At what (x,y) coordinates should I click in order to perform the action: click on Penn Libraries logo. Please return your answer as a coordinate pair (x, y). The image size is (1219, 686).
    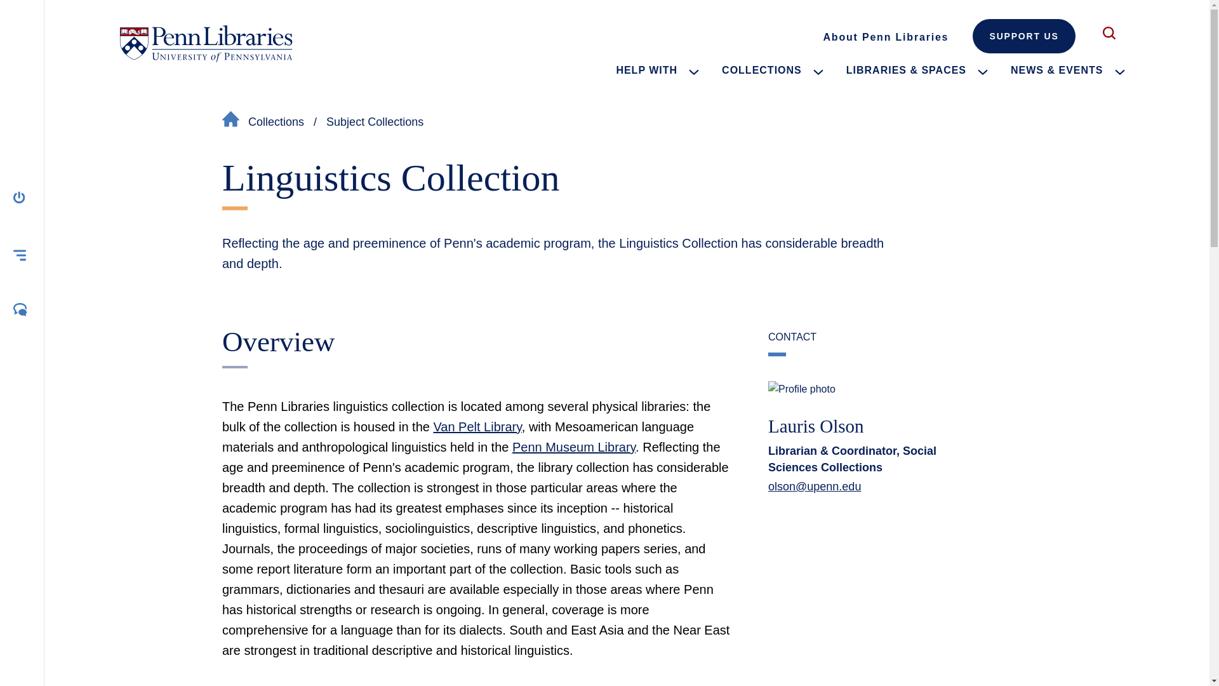
    Looking at the image, I should click on (206, 43).